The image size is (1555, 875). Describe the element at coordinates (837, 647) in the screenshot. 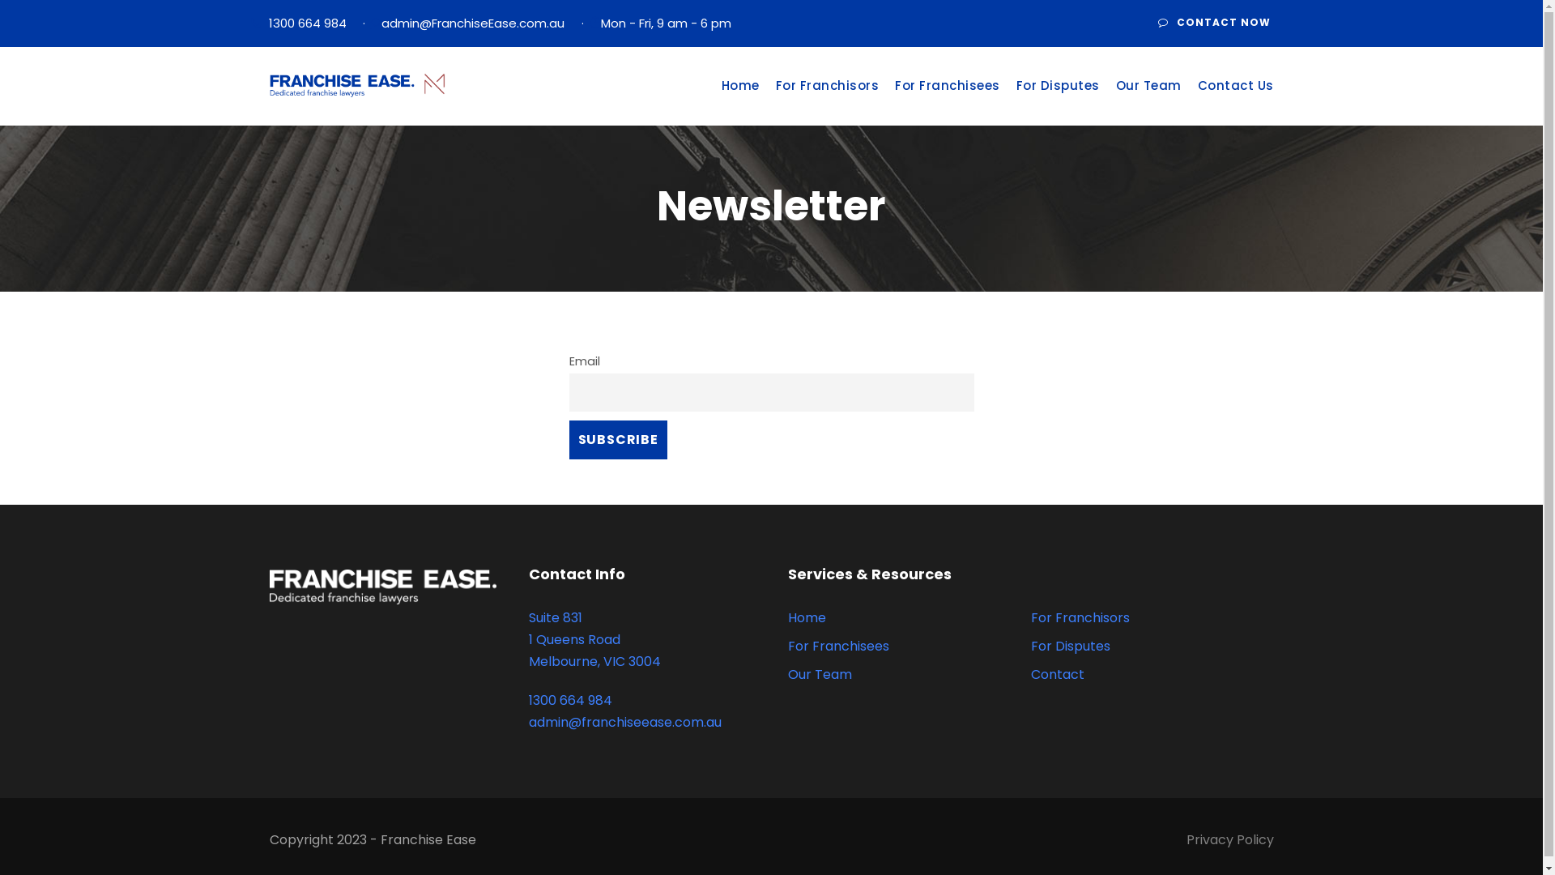

I see `For Franchisees` at that location.